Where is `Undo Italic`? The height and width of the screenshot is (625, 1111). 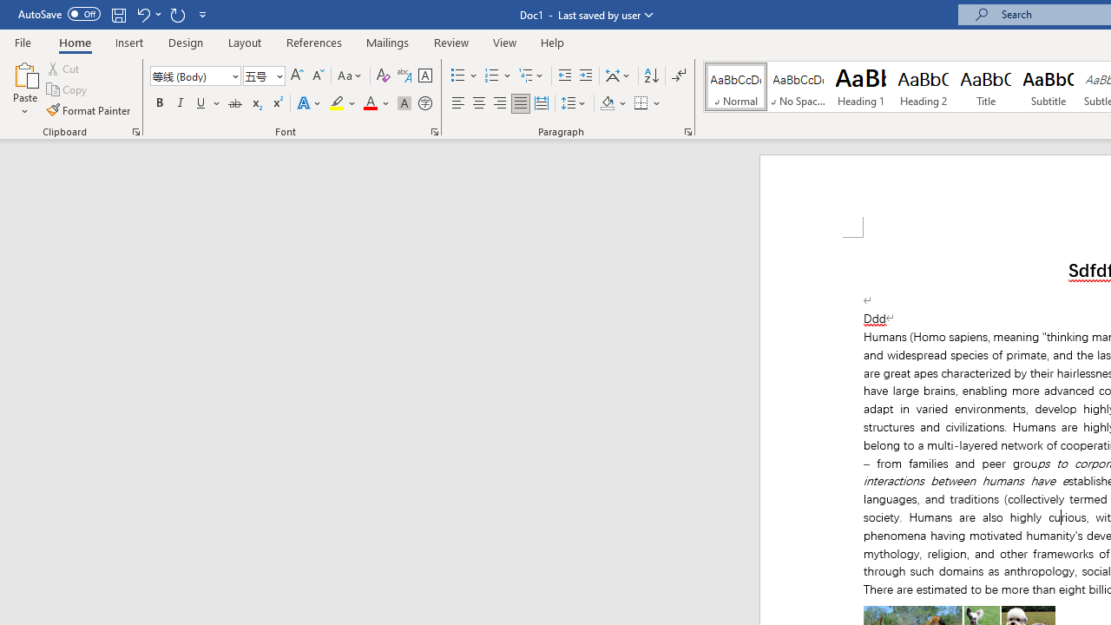 Undo Italic is located at coordinates (148, 14).